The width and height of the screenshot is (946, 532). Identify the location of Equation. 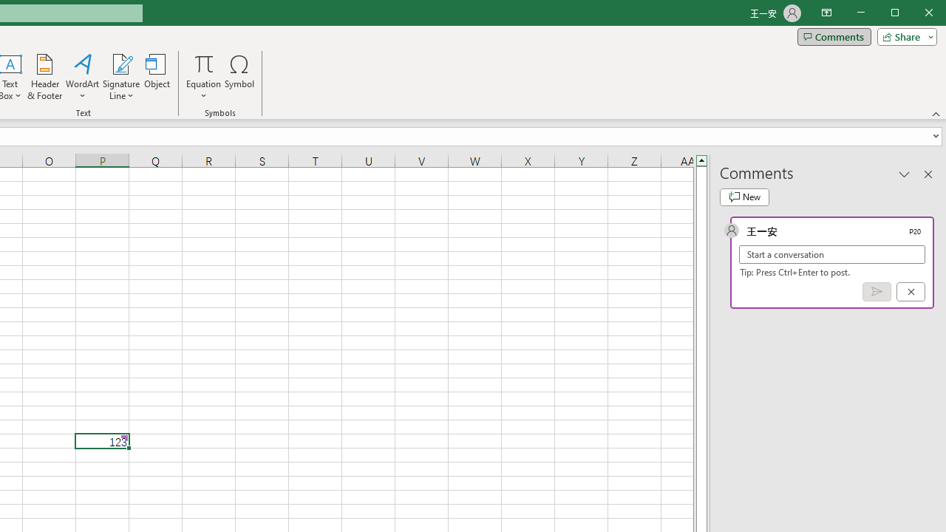
(204, 64).